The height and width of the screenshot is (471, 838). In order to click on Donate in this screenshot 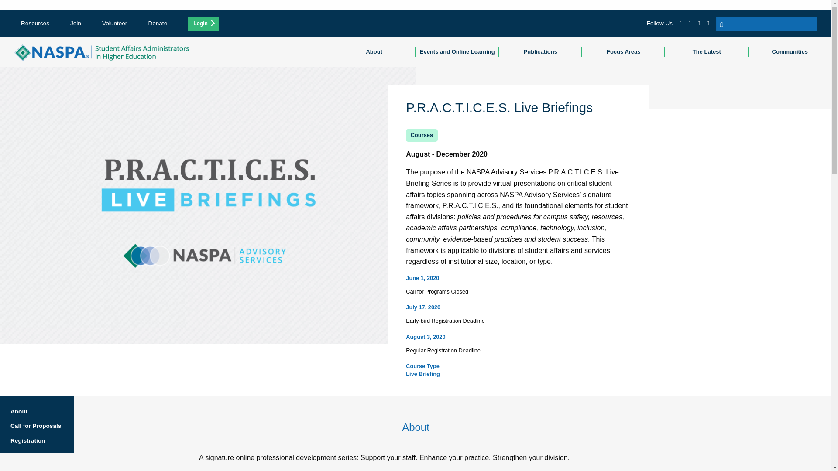, I will do `click(157, 23)`.